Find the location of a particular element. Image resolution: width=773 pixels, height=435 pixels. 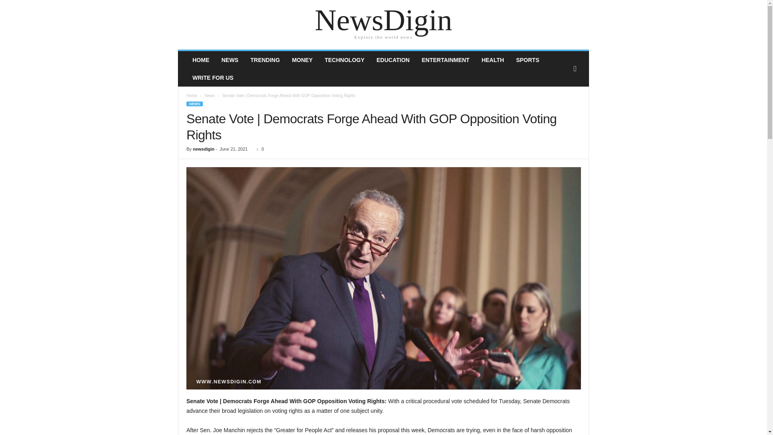

NEWS is located at coordinates (229, 60).